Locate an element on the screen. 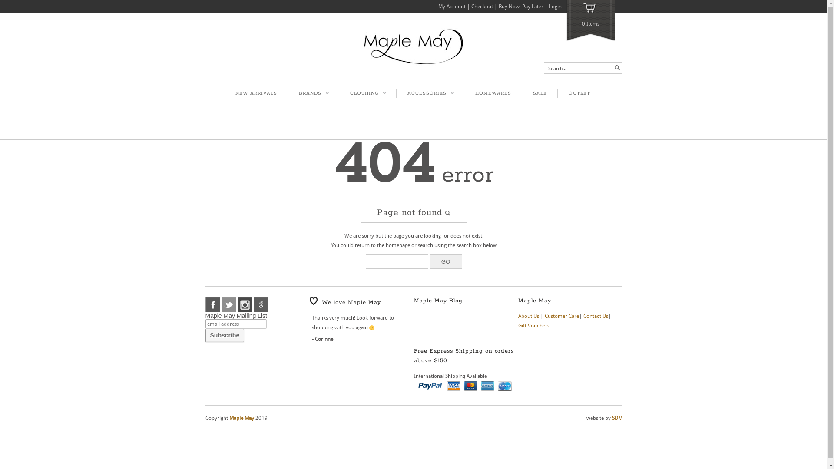 The width and height of the screenshot is (834, 469). Corinne is located at coordinates (321, 339).